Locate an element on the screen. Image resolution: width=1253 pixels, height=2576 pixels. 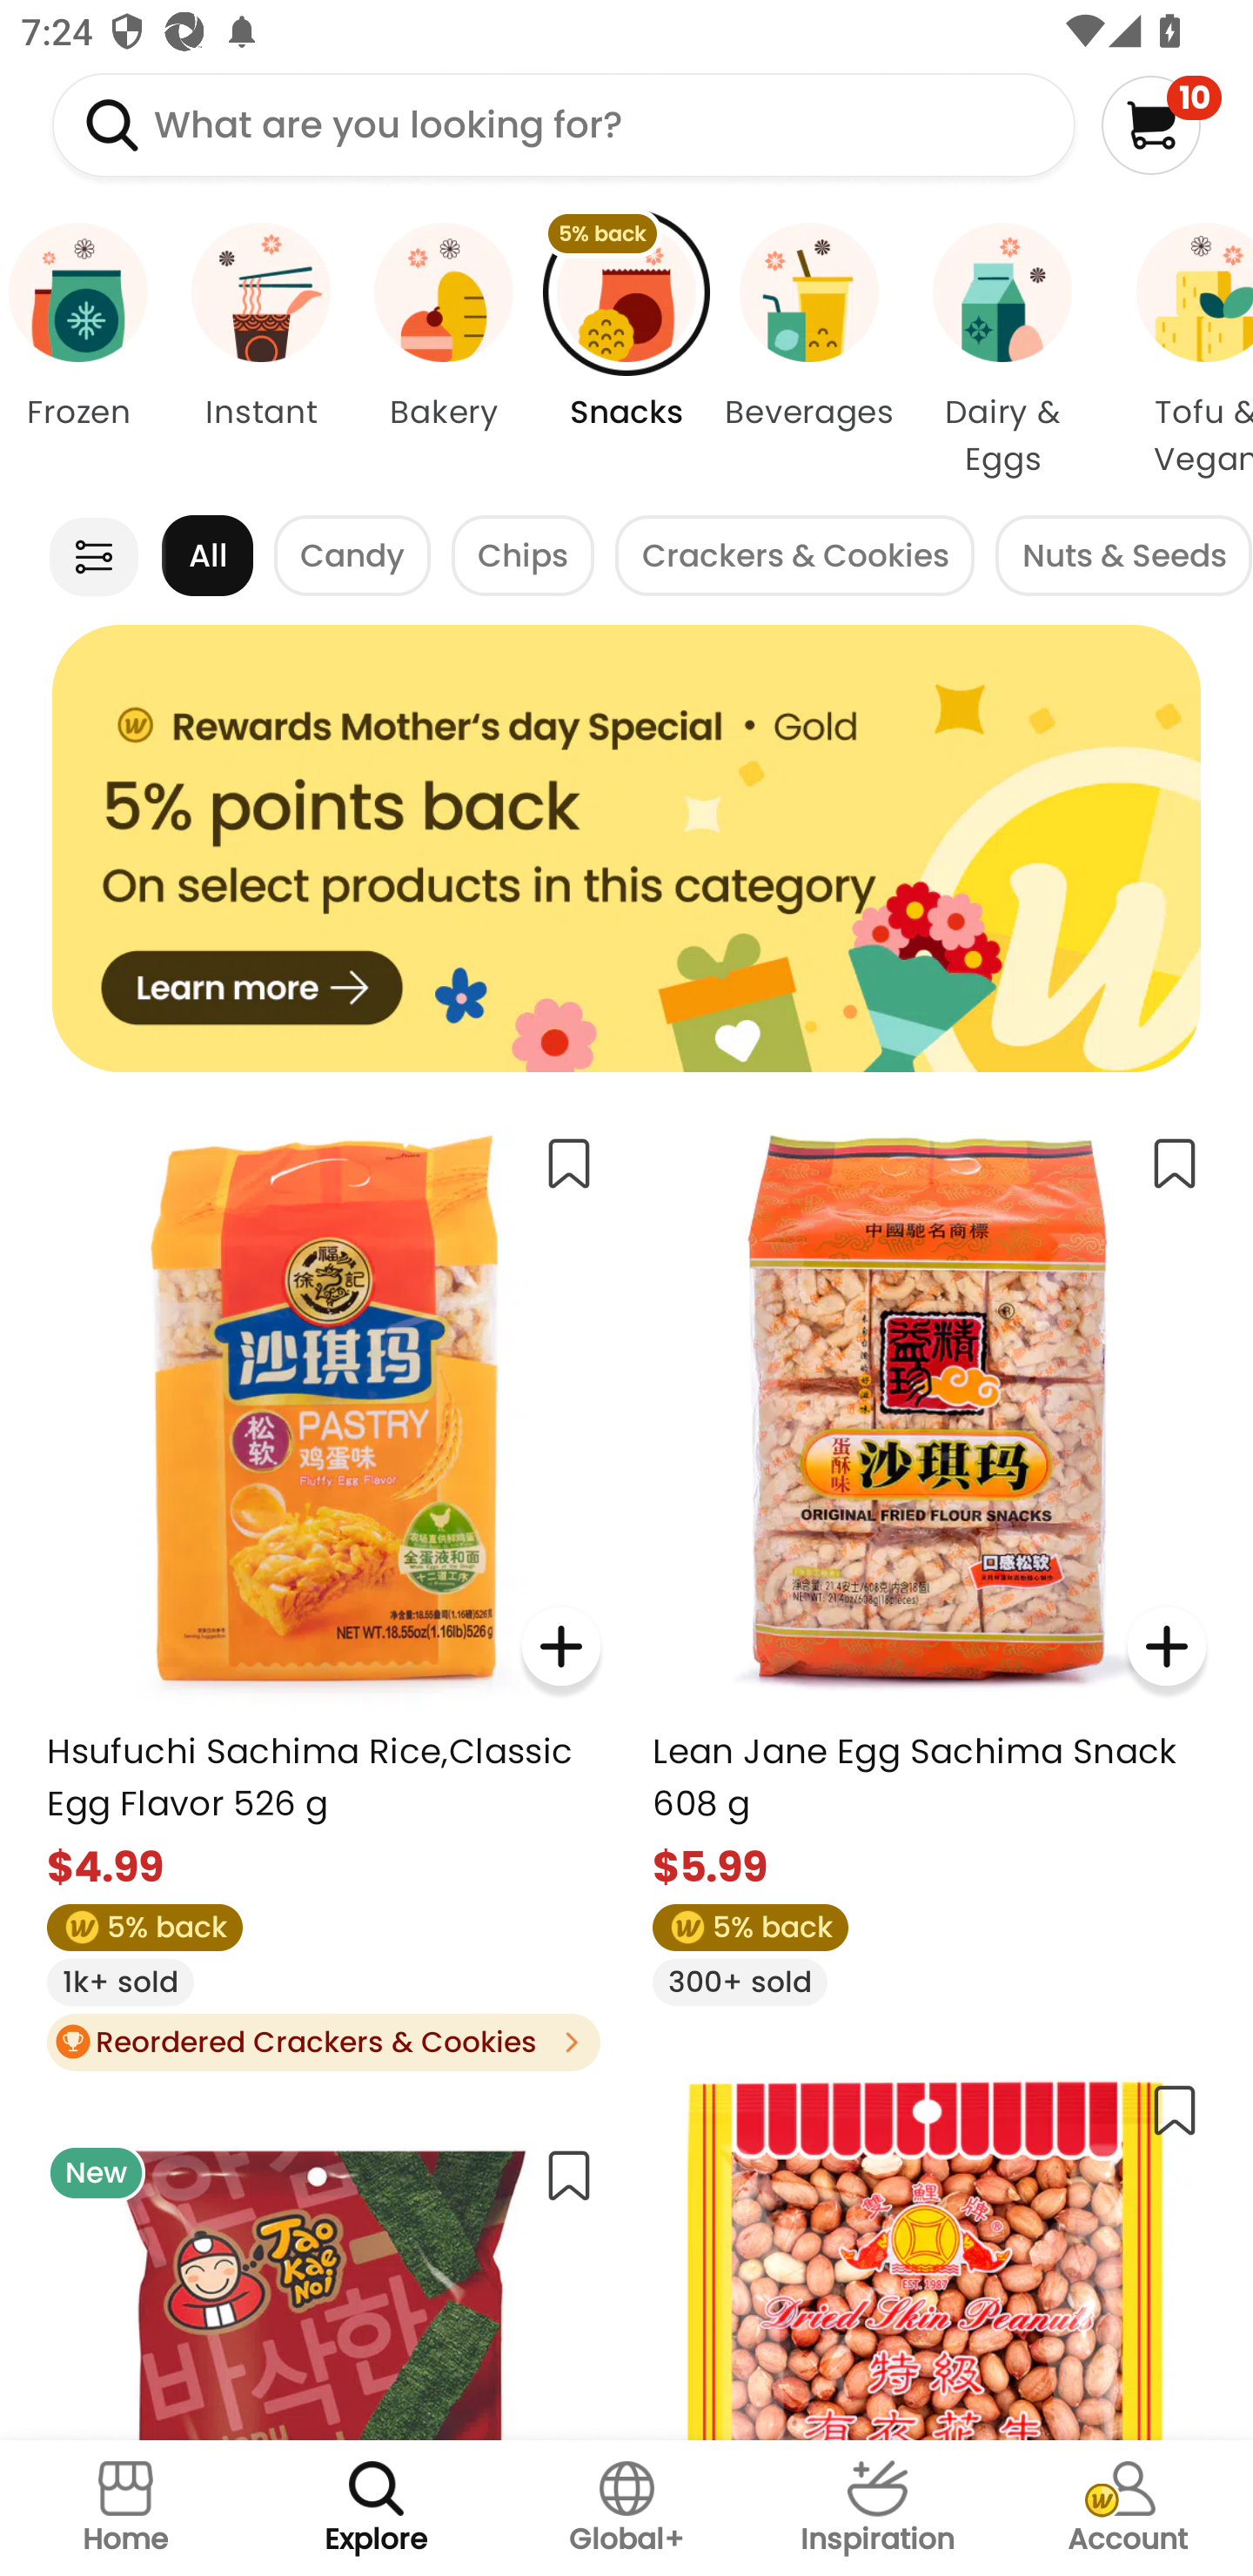
Nuts & Seeds is located at coordinates (1122, 555).